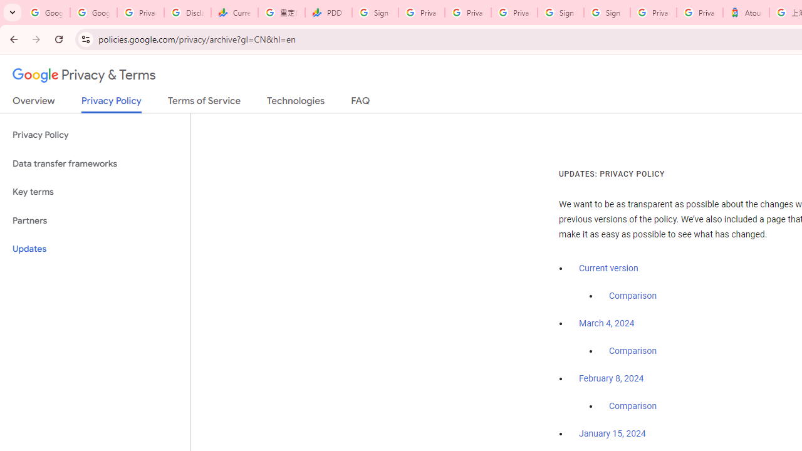 The image size is (802, 451). Describe the element at coordinates (560, 13) in the screenshot. I see `Sign in - Google Accounts` at that location.